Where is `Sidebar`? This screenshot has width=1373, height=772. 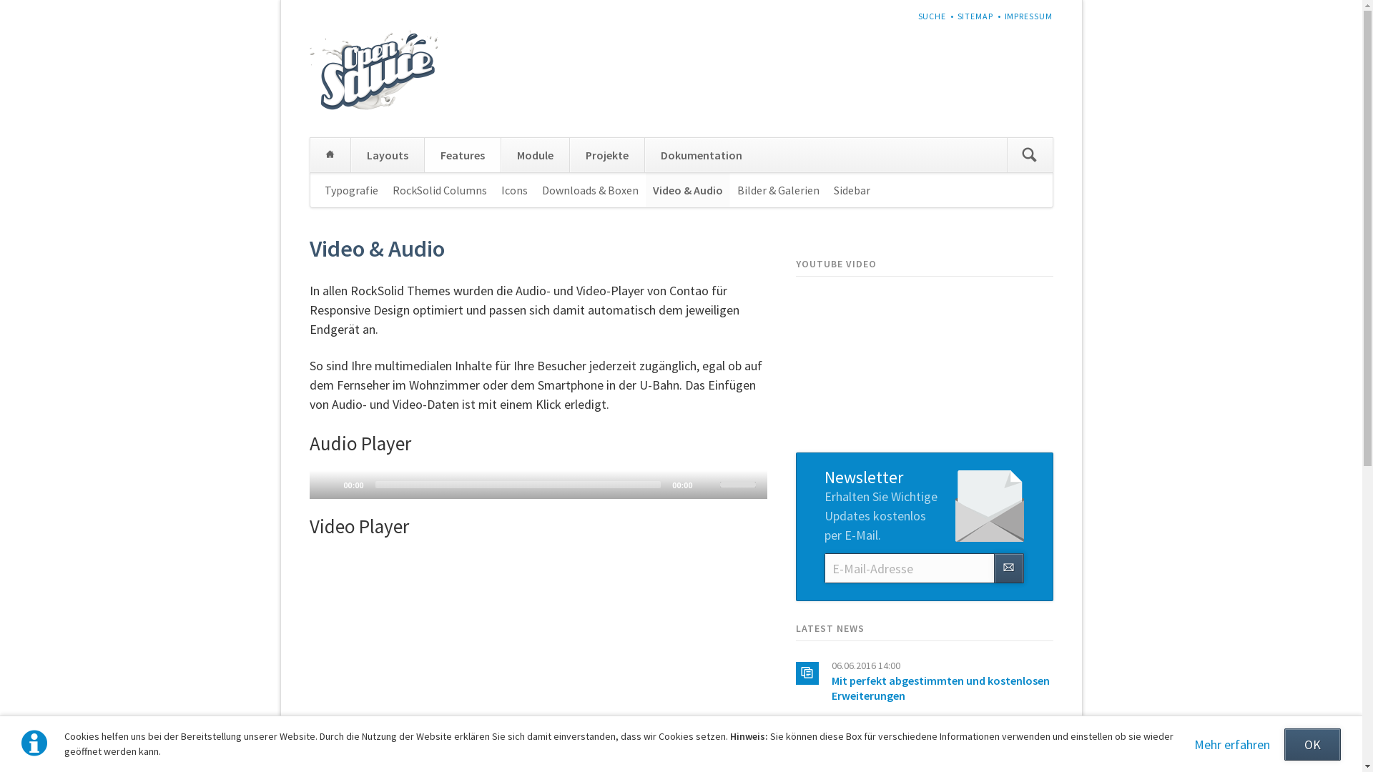
Sidebar is located at coordinates (852, 190).